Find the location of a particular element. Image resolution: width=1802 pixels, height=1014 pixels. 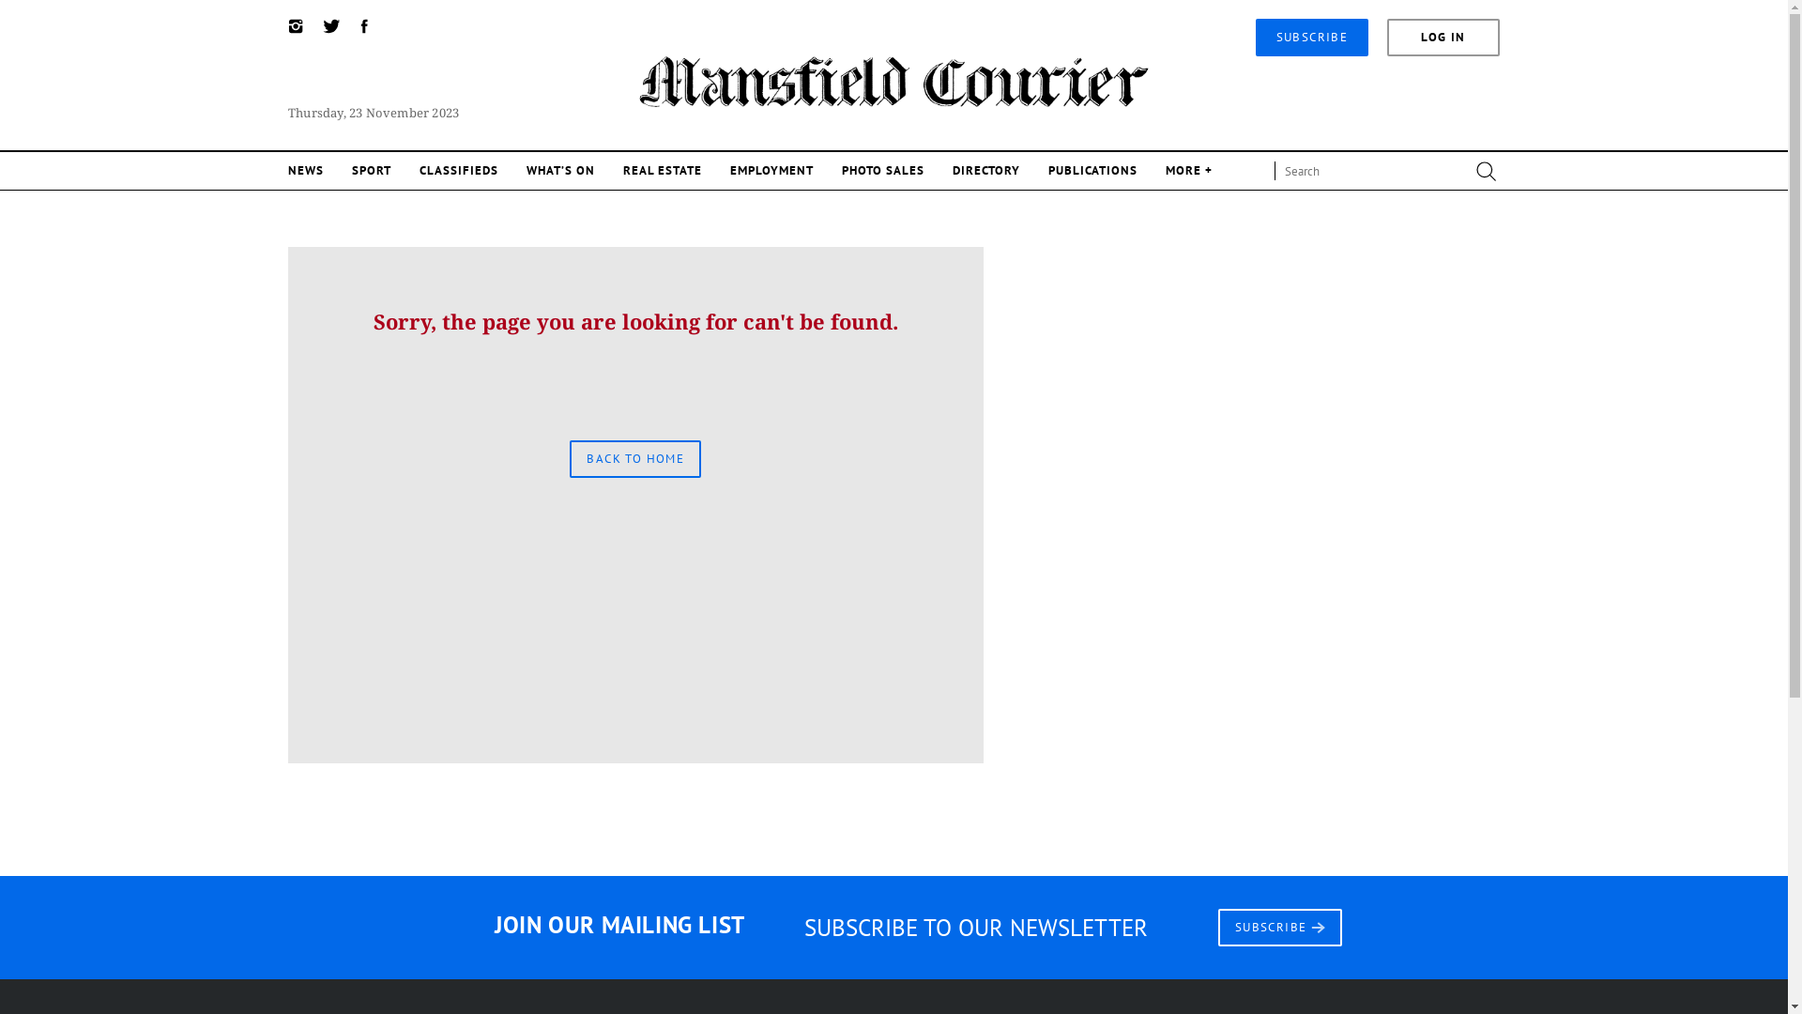

SPORT is located at coordinates (372, 171).